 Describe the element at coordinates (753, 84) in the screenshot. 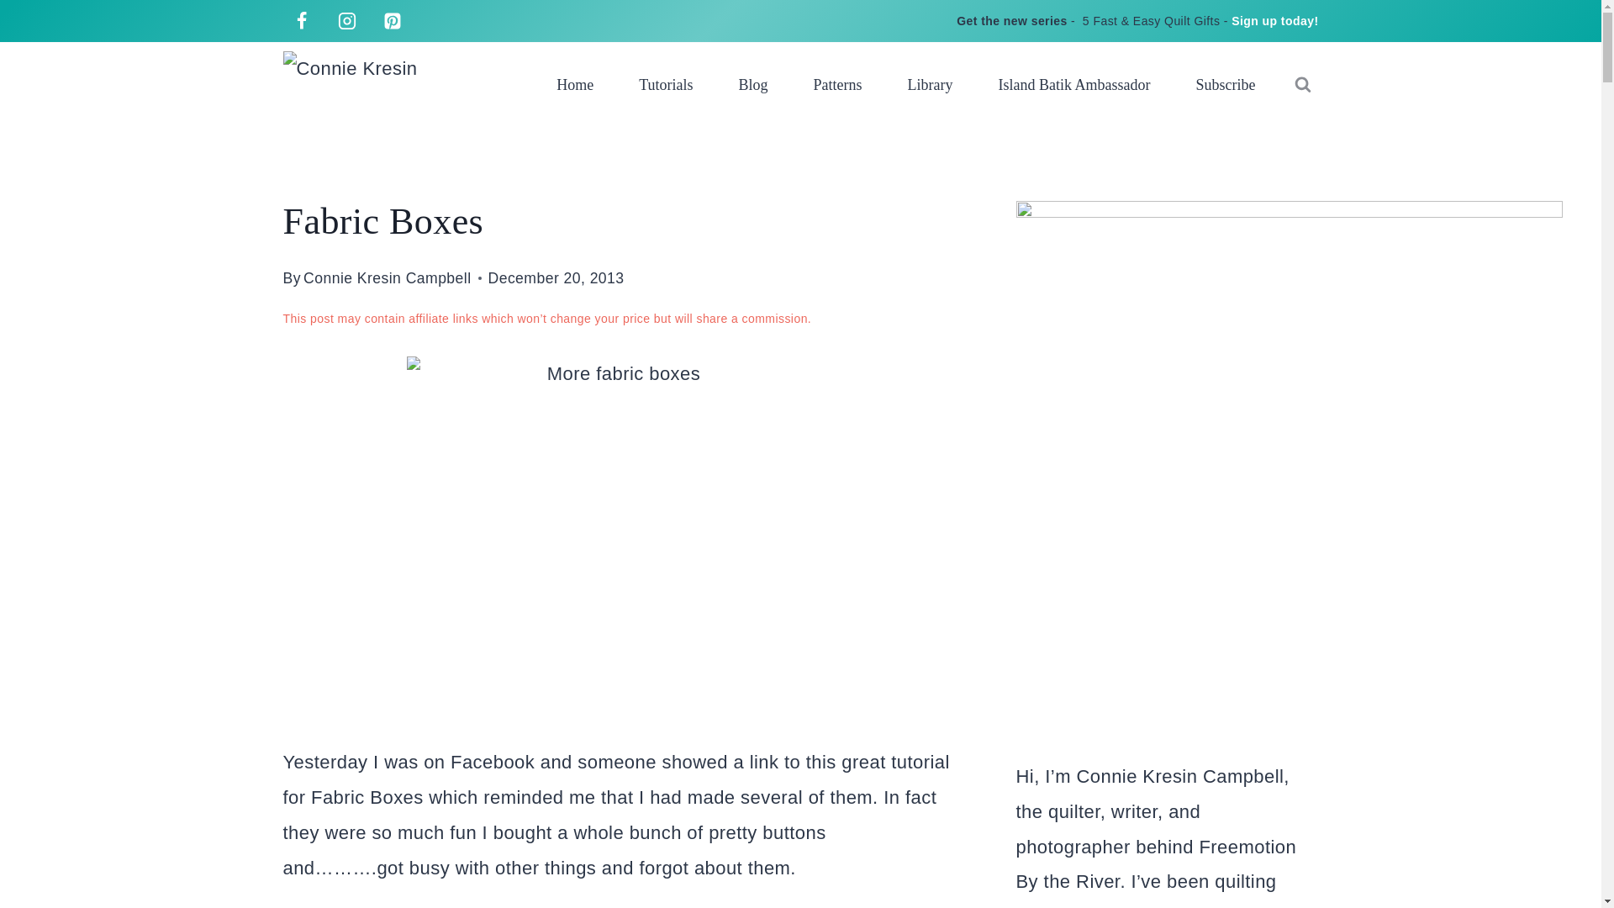

I see `Blog` at that location.